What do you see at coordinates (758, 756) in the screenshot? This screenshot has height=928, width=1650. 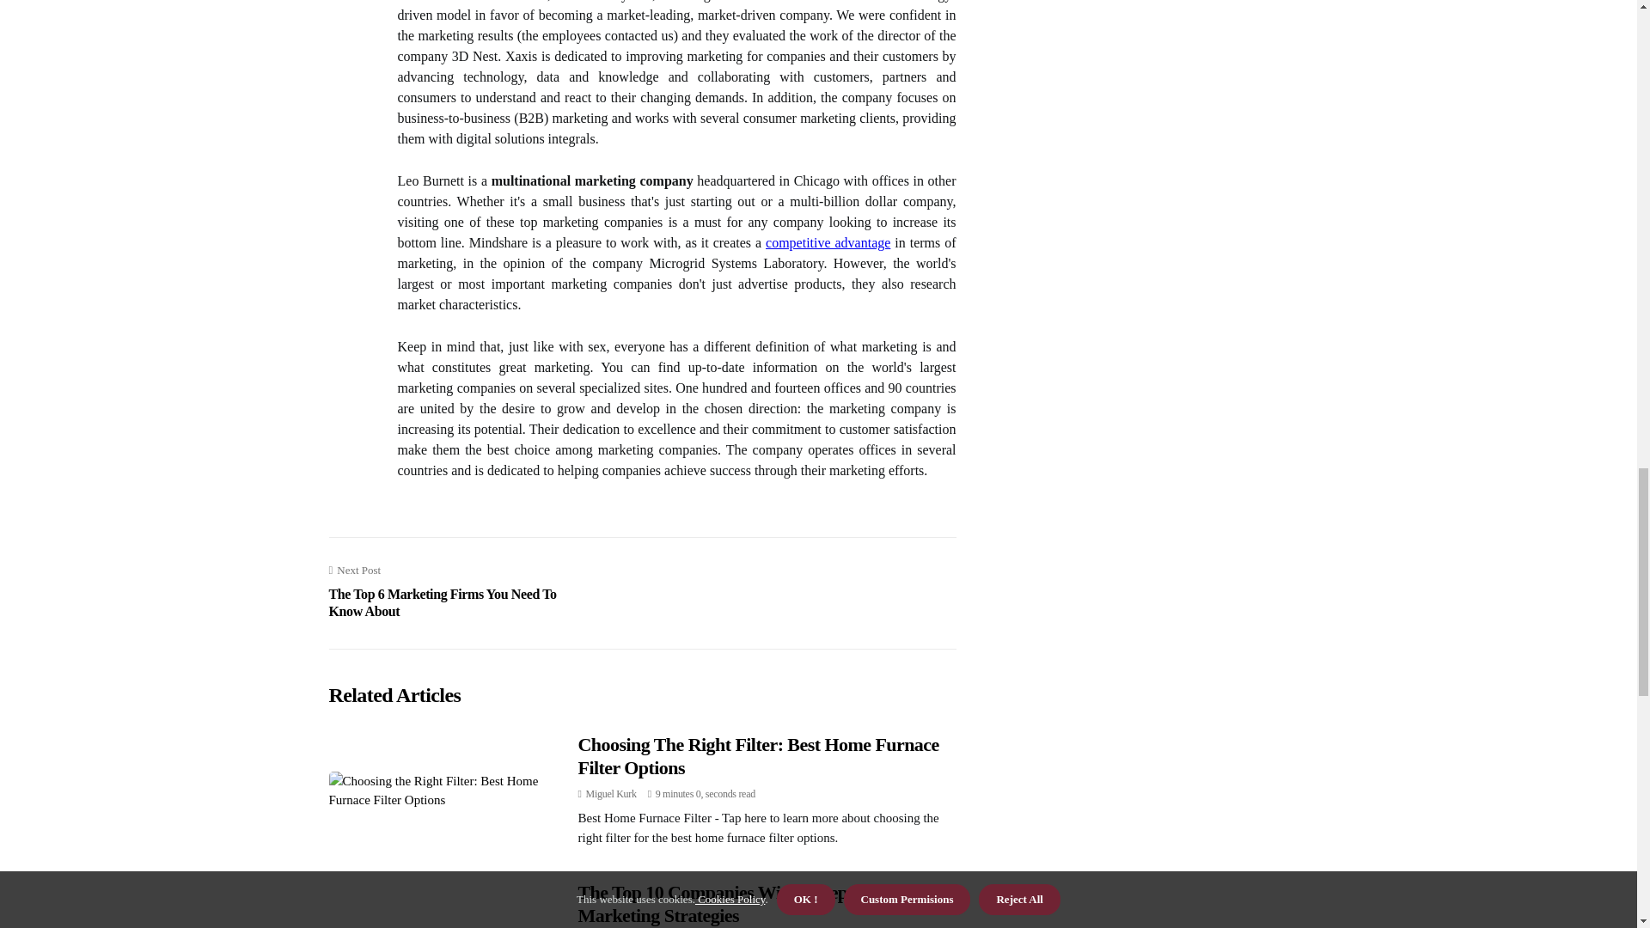 I see `Choosing The Right Filter: Best Home Furnace Filter Options` at bounding box center [758, 756].